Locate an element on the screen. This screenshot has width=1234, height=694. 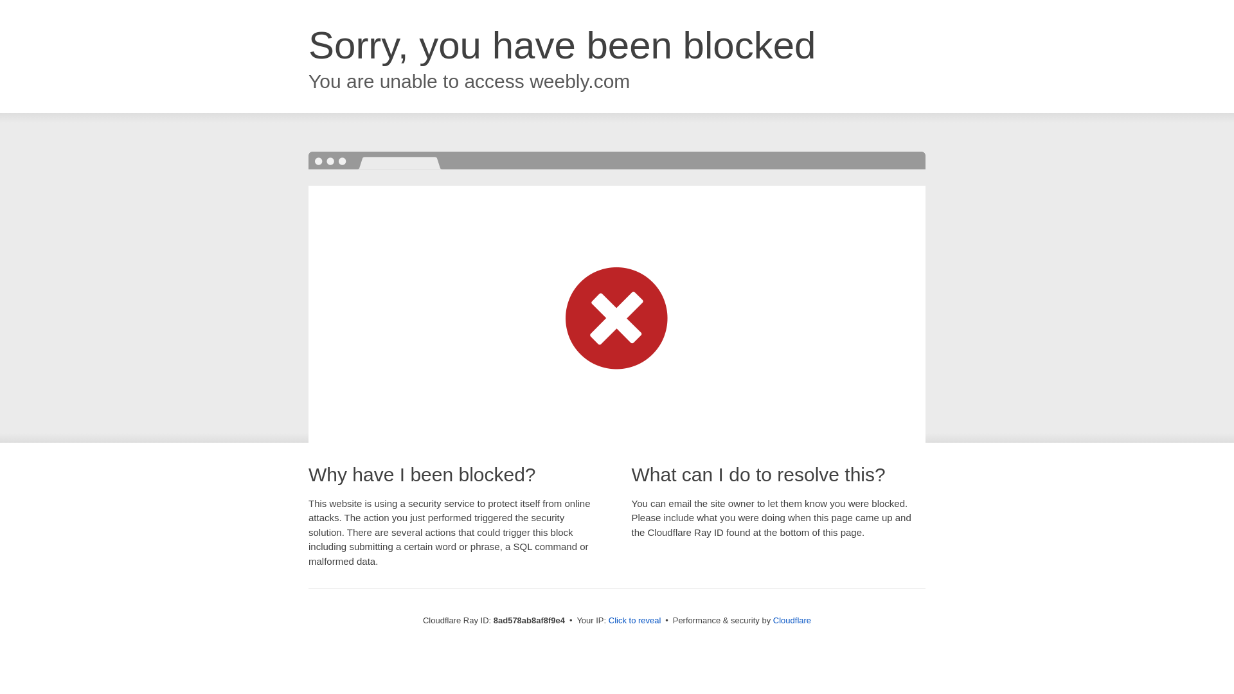
Click to reveal is located at coordinates (635, 621).